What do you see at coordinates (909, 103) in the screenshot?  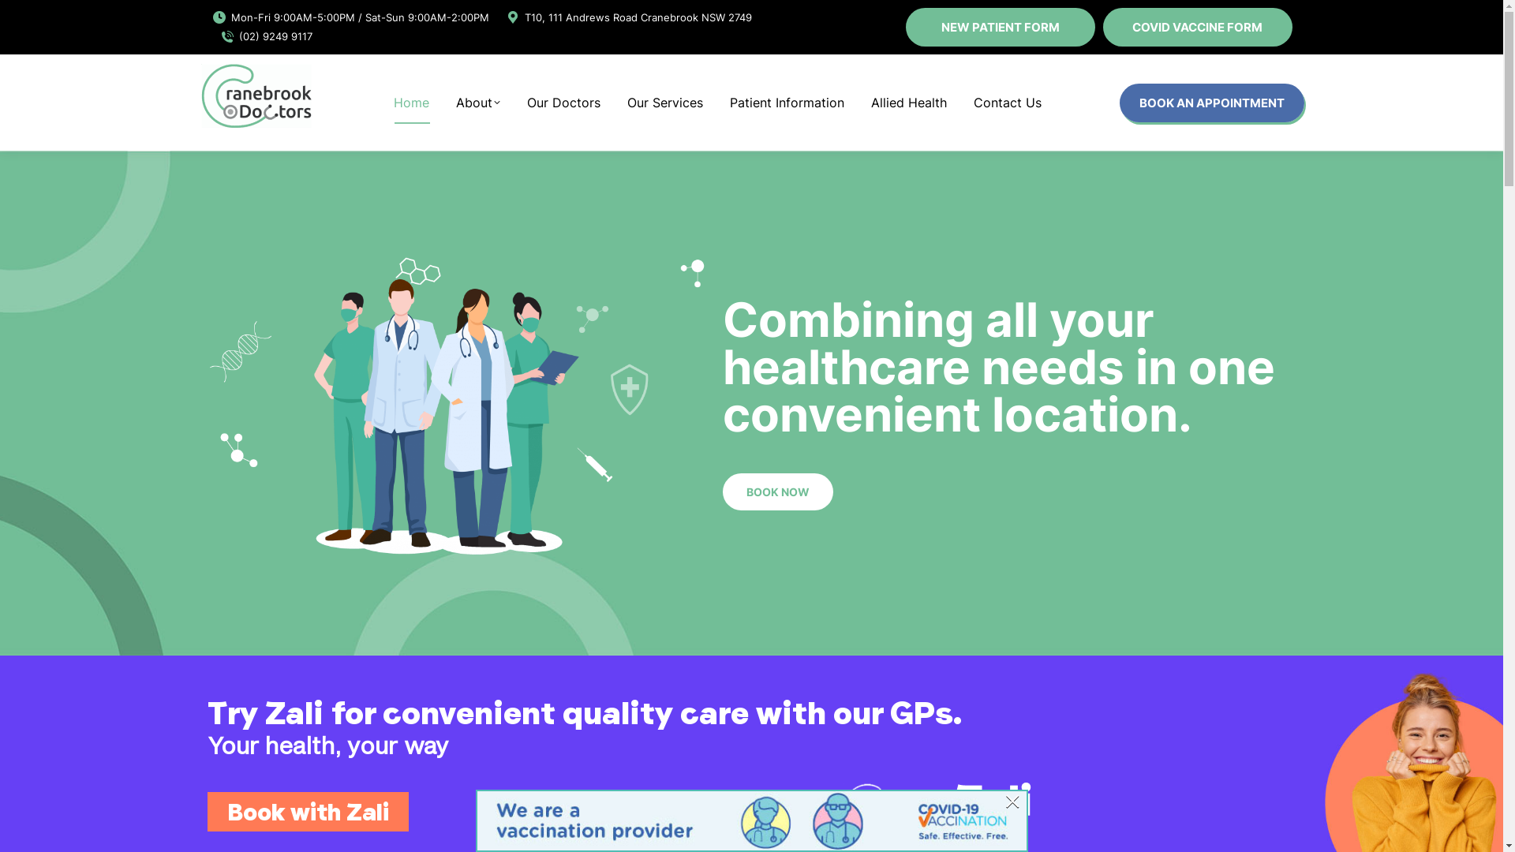 I see `Allied Health` at bounding box center [909, 103].